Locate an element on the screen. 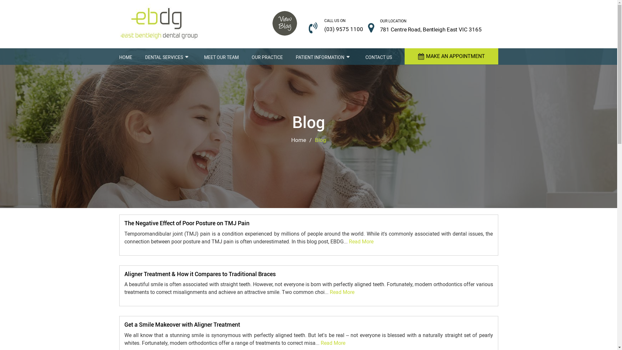 The image size is (622, 350). Home is located at coordinates (298, 140).